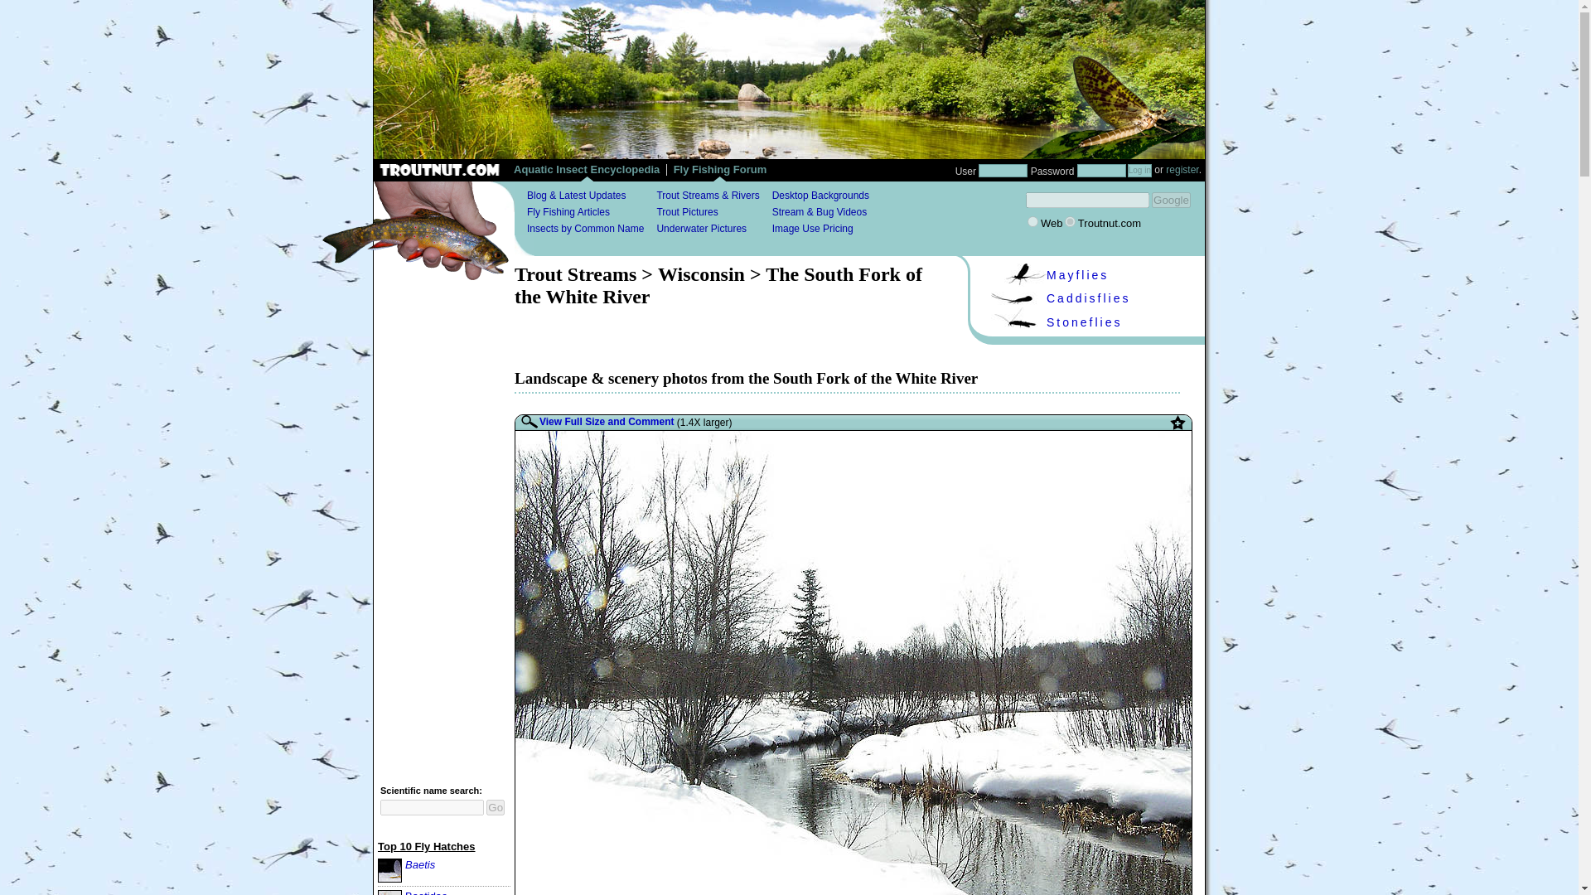 Image resolution: width=1591 pixels, height=895 pixels. Describe the element at coordinates (568, 212) in the screenshot. I see `Fly Fishing Articles` at that location.